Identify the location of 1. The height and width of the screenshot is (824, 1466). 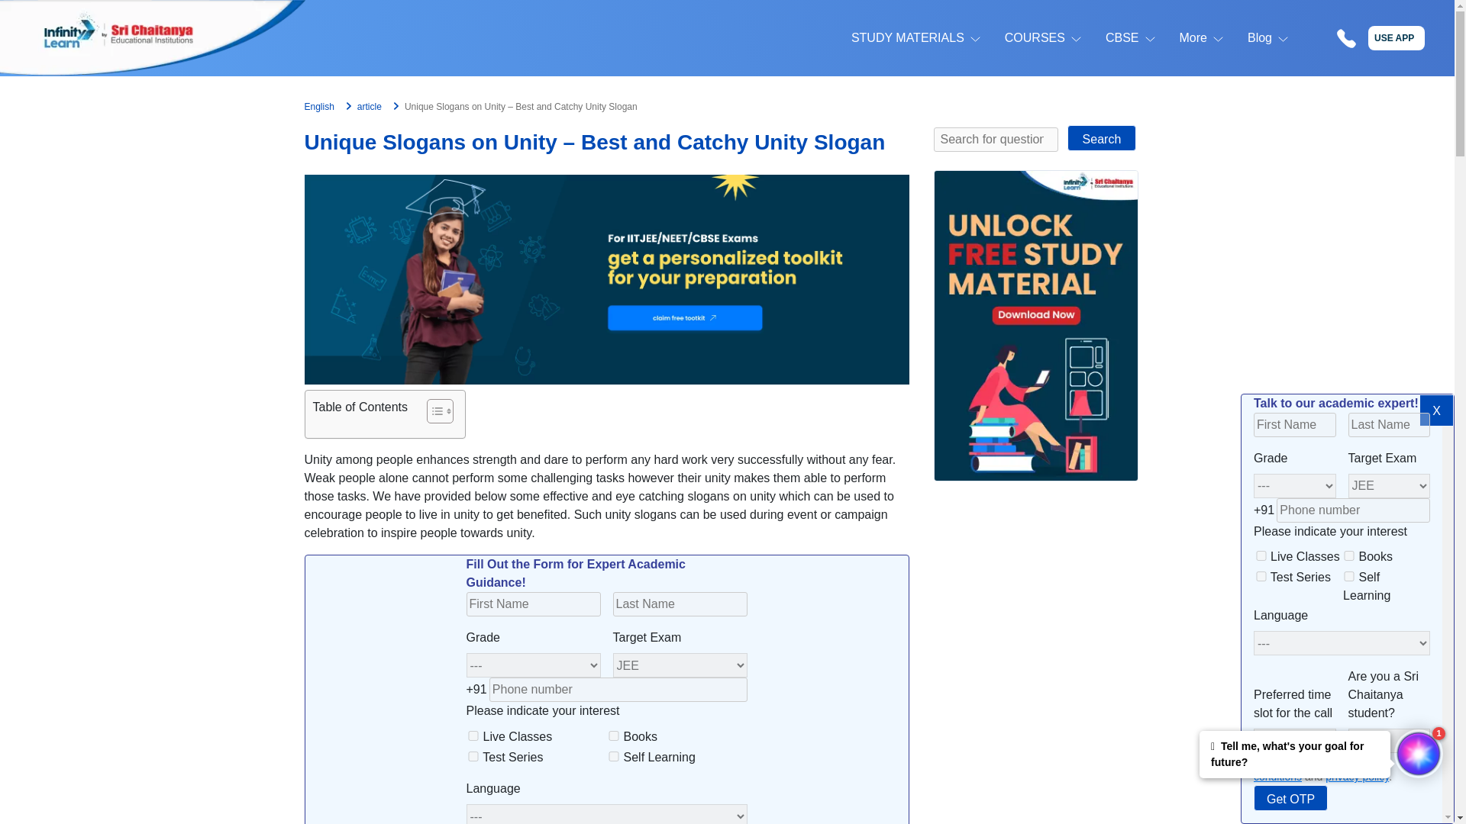
(1260, 760).